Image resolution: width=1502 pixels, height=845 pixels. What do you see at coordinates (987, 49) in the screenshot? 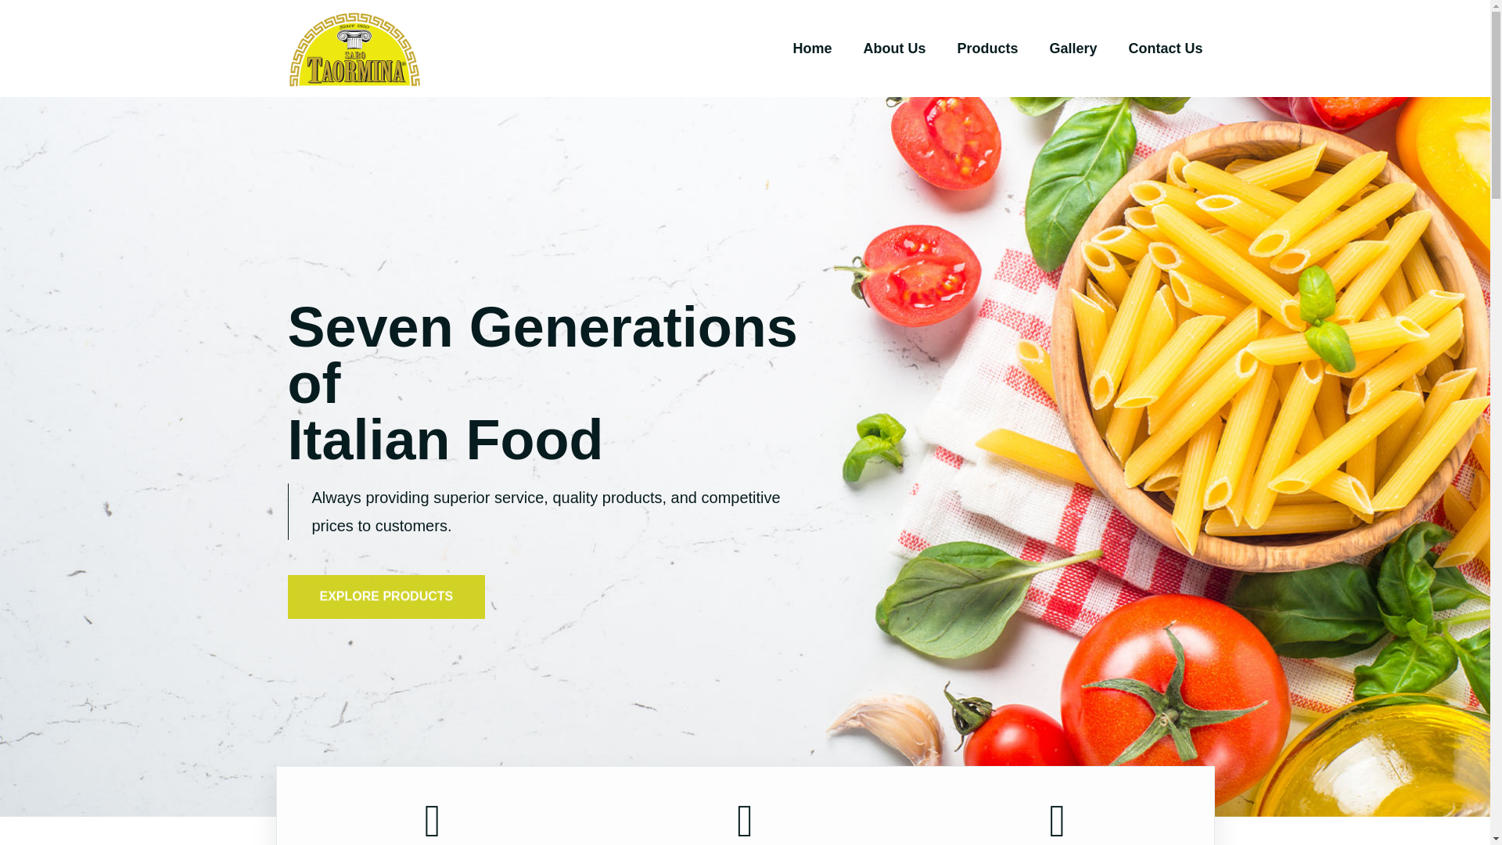
I see `Products` at bounding box center [987, 49].